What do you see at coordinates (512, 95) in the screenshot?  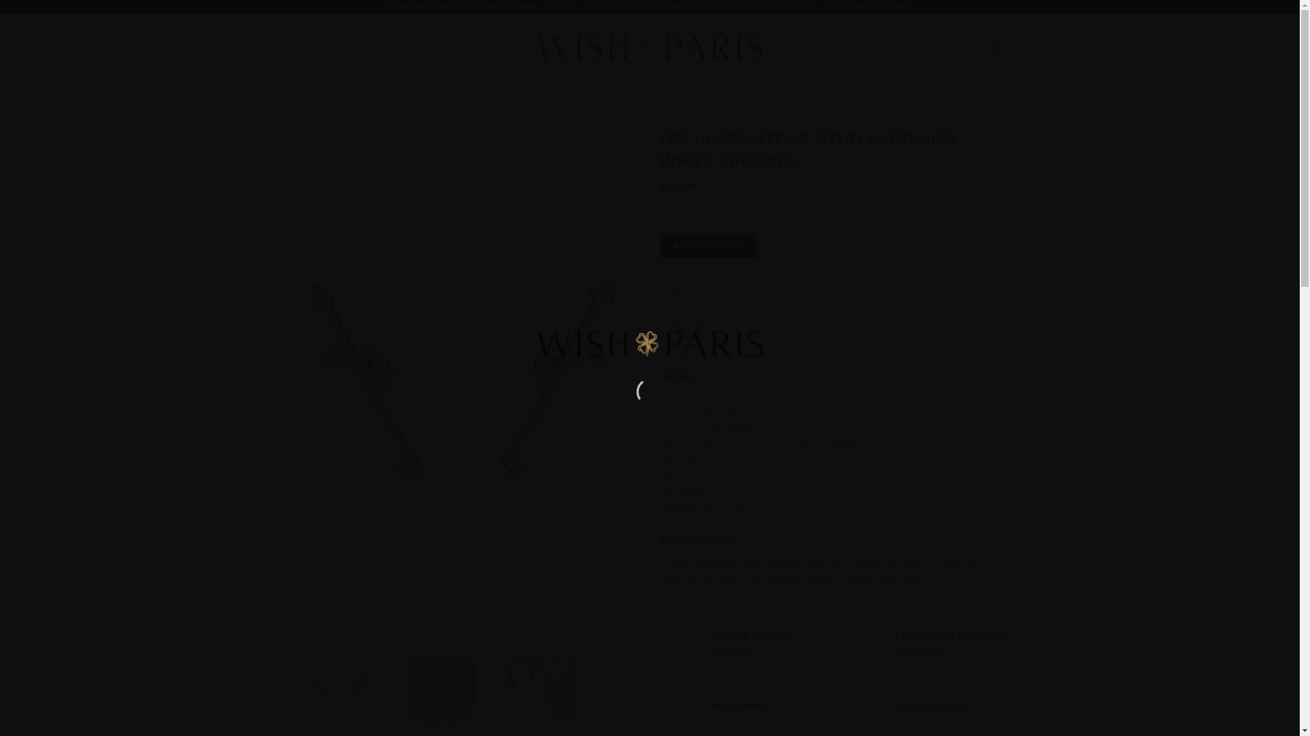 I see `NEW ARRIVALS` at bounding box center [512, 95].